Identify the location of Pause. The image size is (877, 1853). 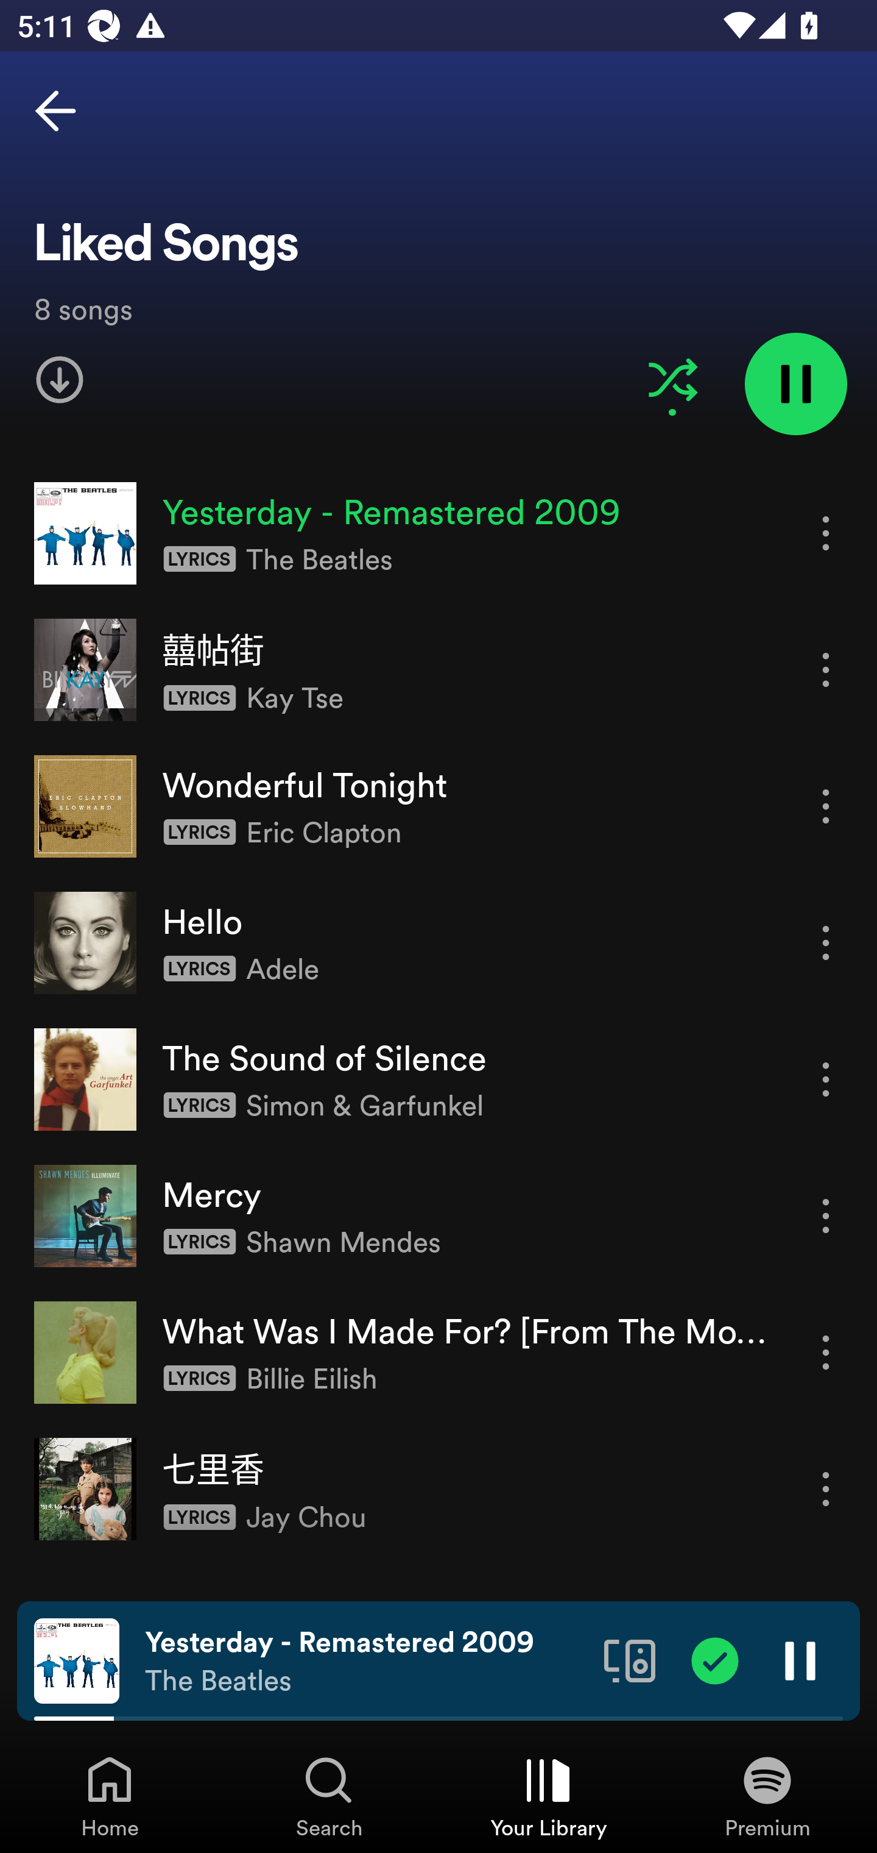
(800, 1660).